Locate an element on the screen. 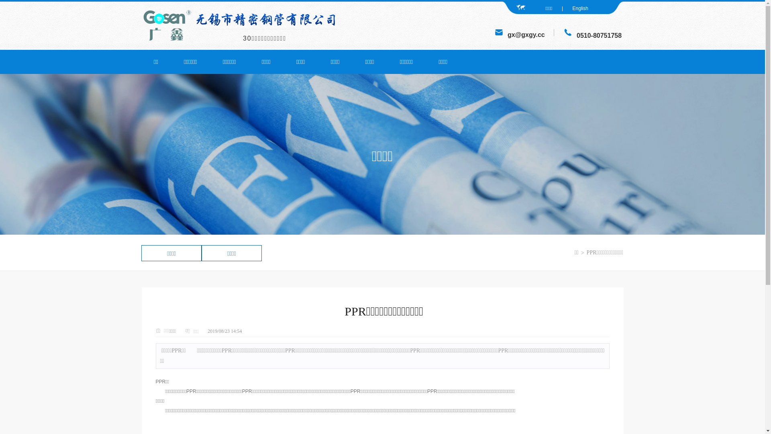 Image resolution: width=771 pixels, height=434 pixels. JM is located at coordinates (499, 32).